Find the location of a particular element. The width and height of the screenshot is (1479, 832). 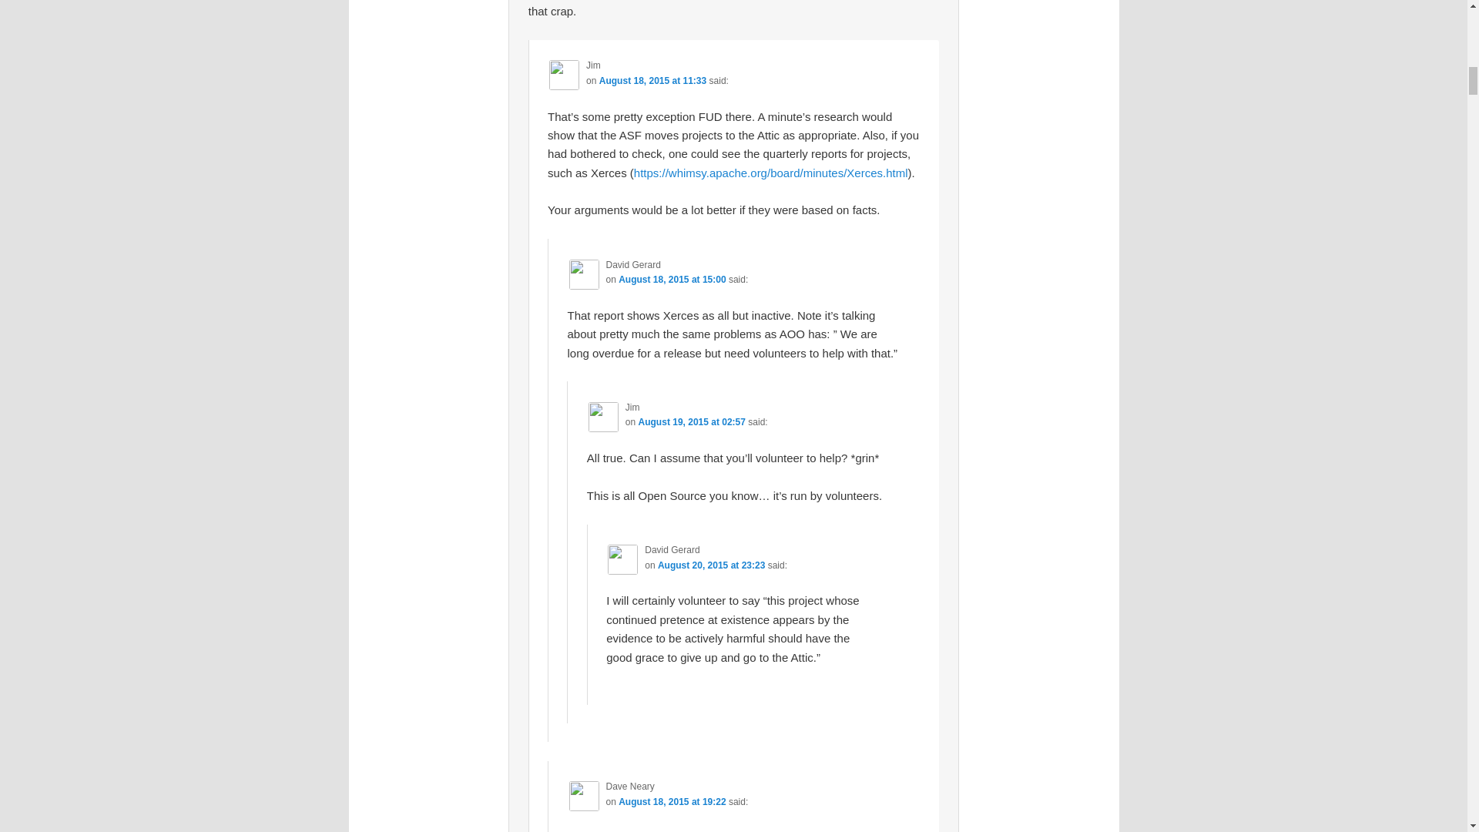

August 18, 2015 at 15:00 is located at coordinates (672, 280).